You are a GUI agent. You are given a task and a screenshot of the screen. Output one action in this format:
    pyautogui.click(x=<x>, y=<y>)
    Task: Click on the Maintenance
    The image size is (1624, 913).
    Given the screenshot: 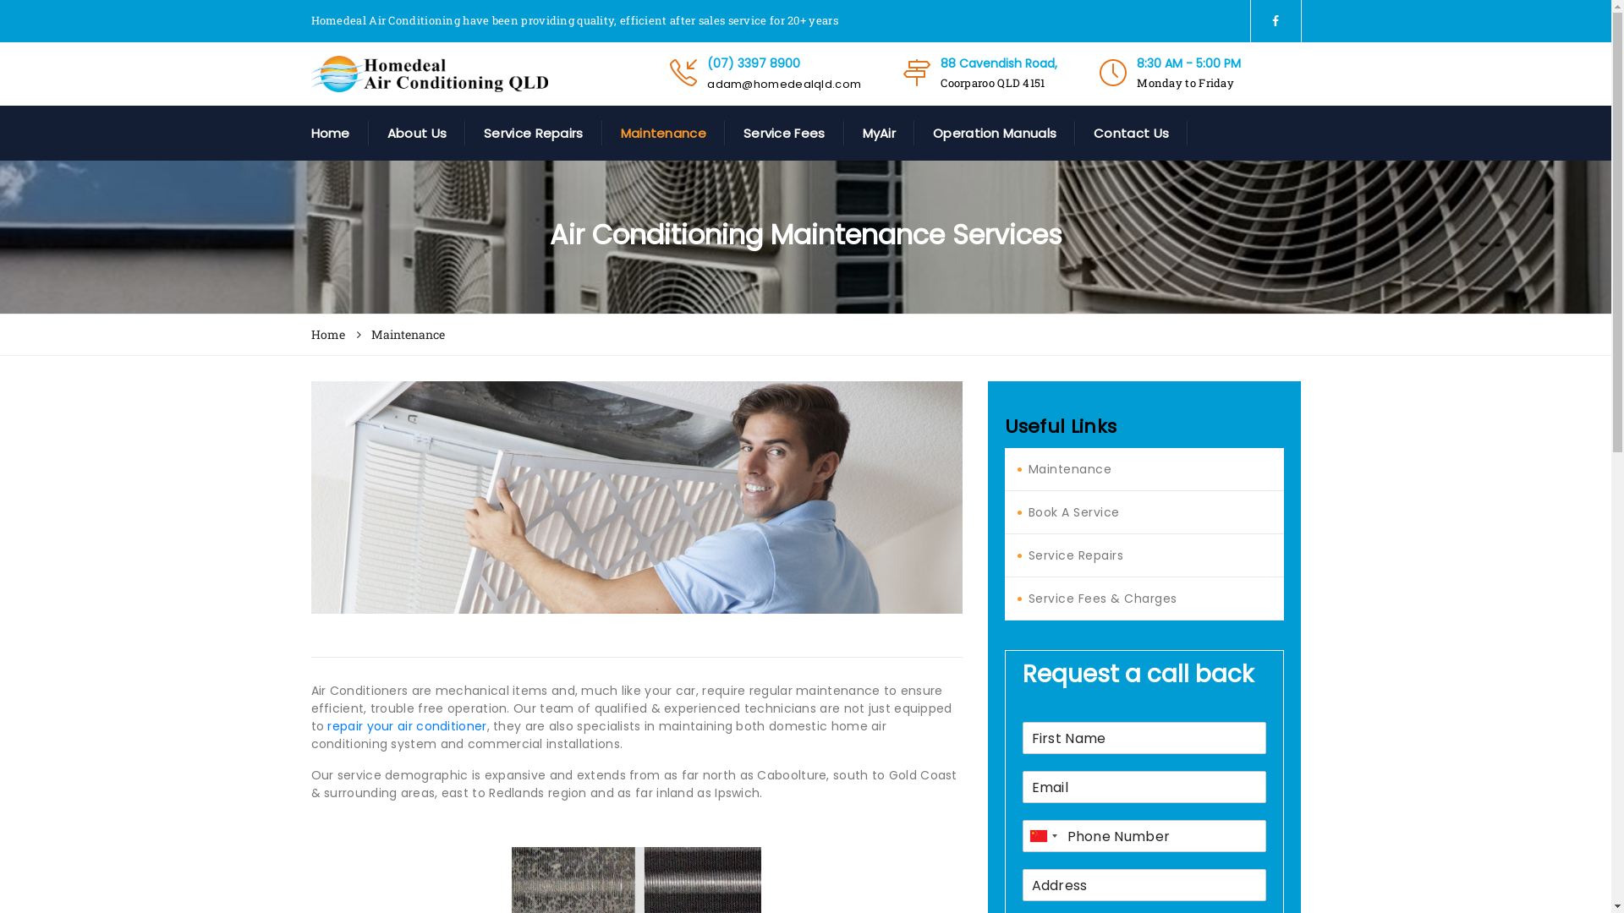 What is the action you would take?
    pyautogui.click(x=1071, y=469)
    